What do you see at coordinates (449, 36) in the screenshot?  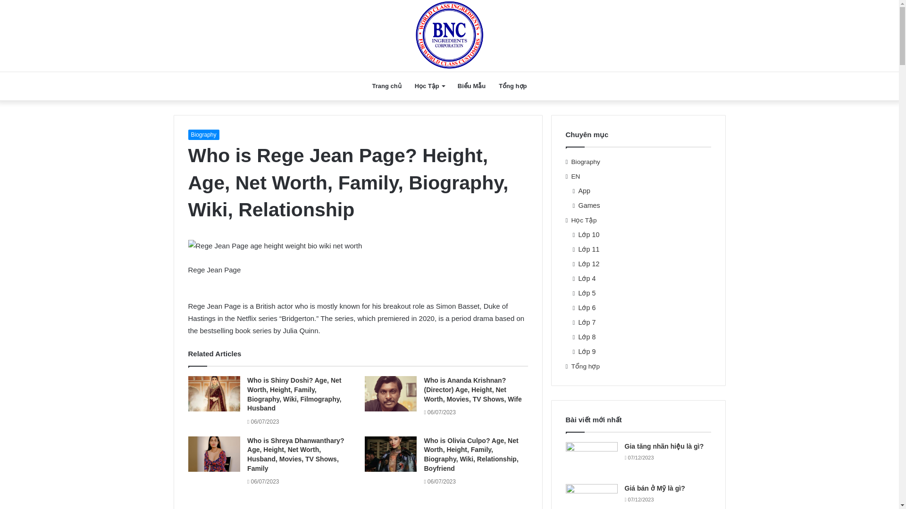 I see `BNC.Edu.vn` at bounding box center [449, 36].